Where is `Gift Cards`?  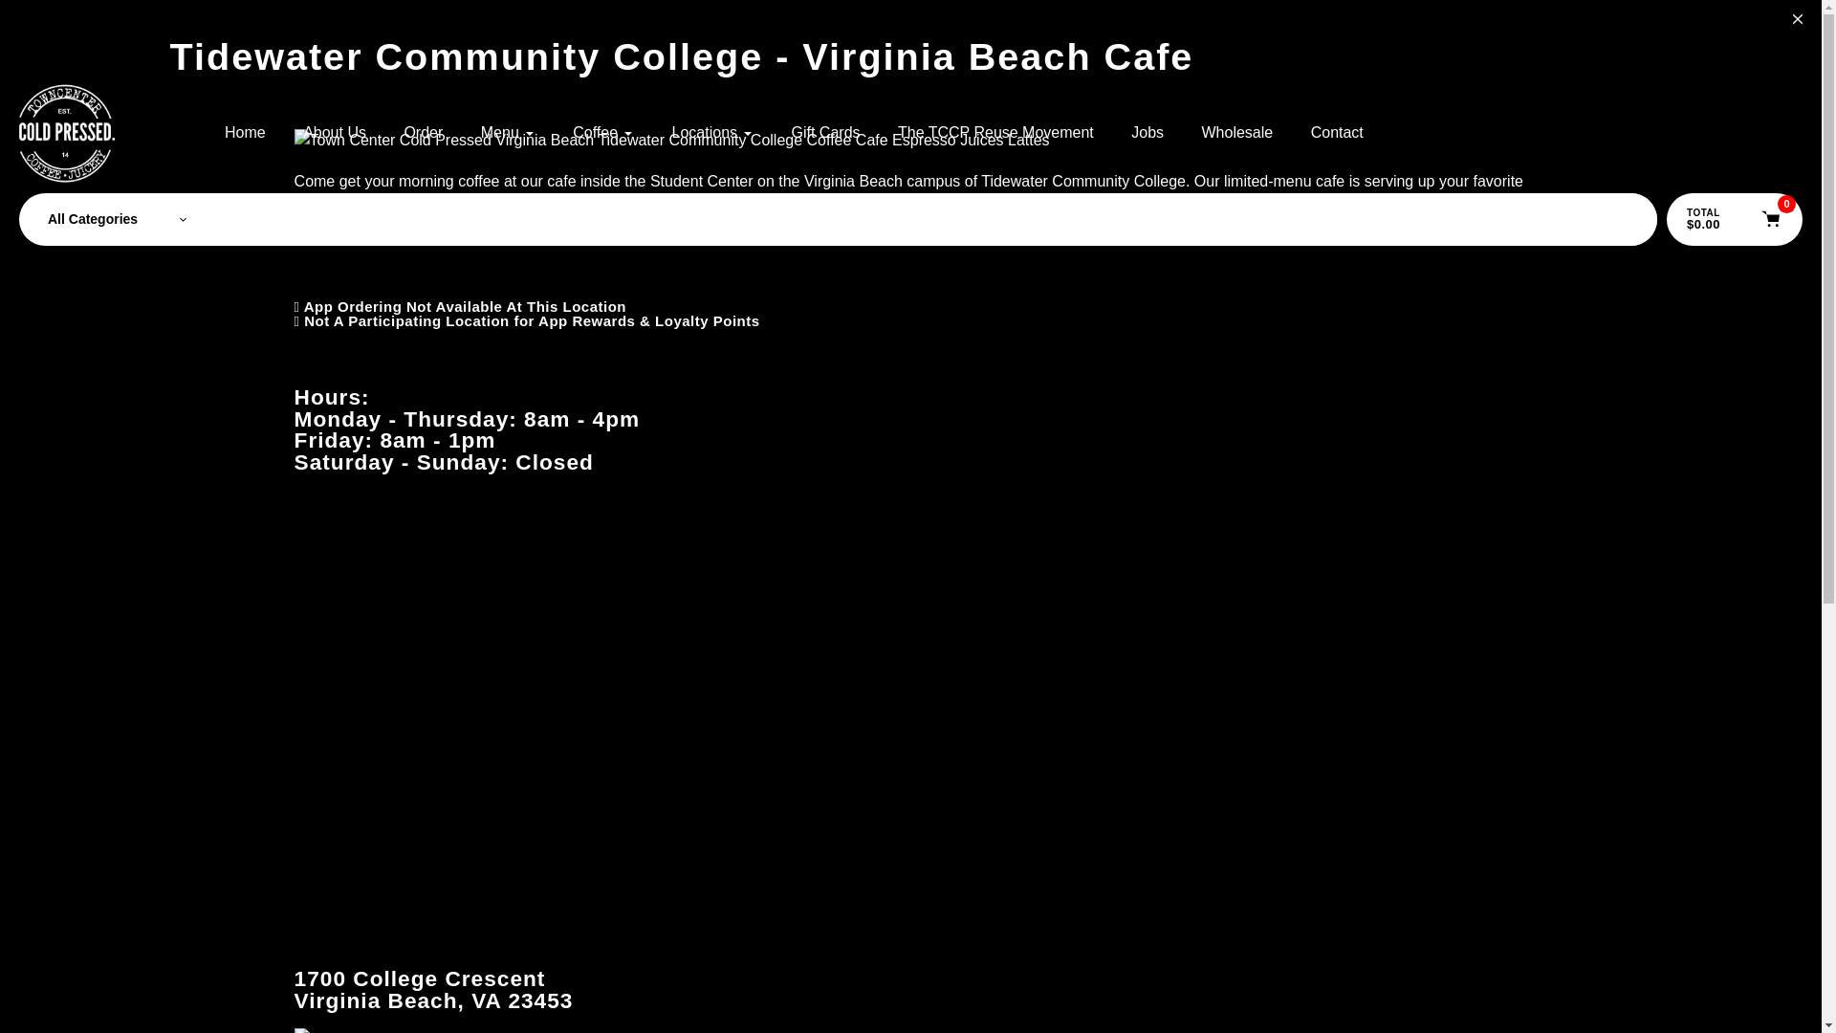 Gift Cards is located at coordinates (826, 133).